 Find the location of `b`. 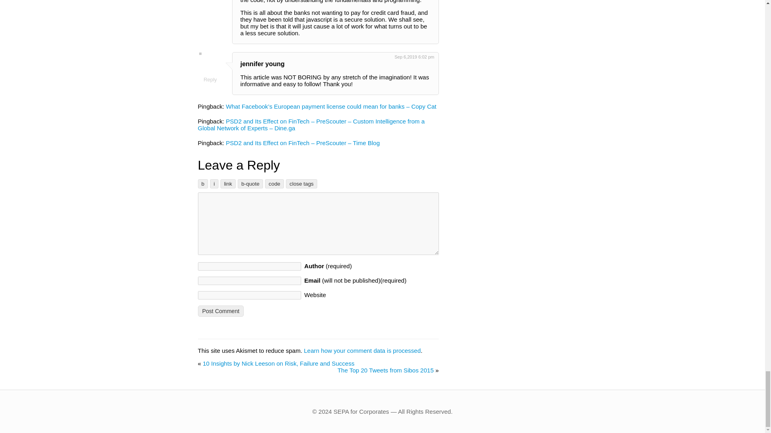

b is located at coordinates (202, 184).